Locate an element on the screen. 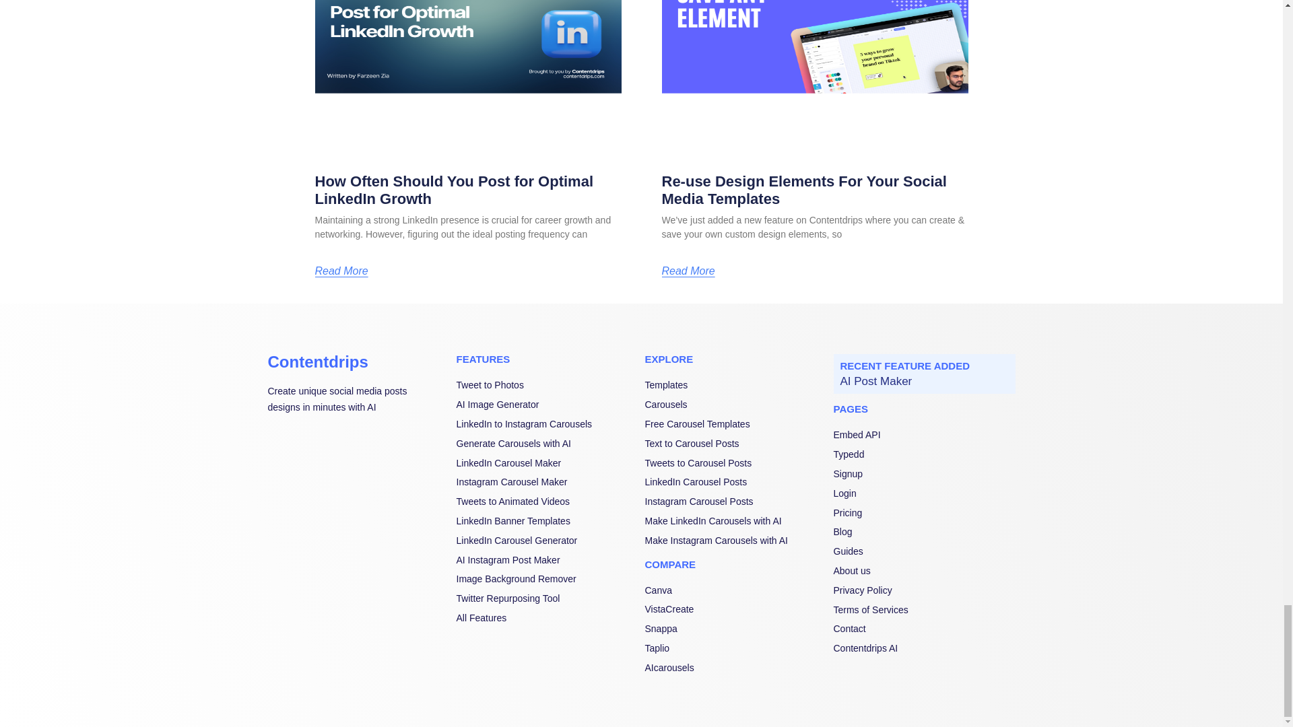 Image resolution: width=1293 pixels, height=727 pixels. Re-use Design Elements For Your Social Media Templates is located at coordinates (803, 190).